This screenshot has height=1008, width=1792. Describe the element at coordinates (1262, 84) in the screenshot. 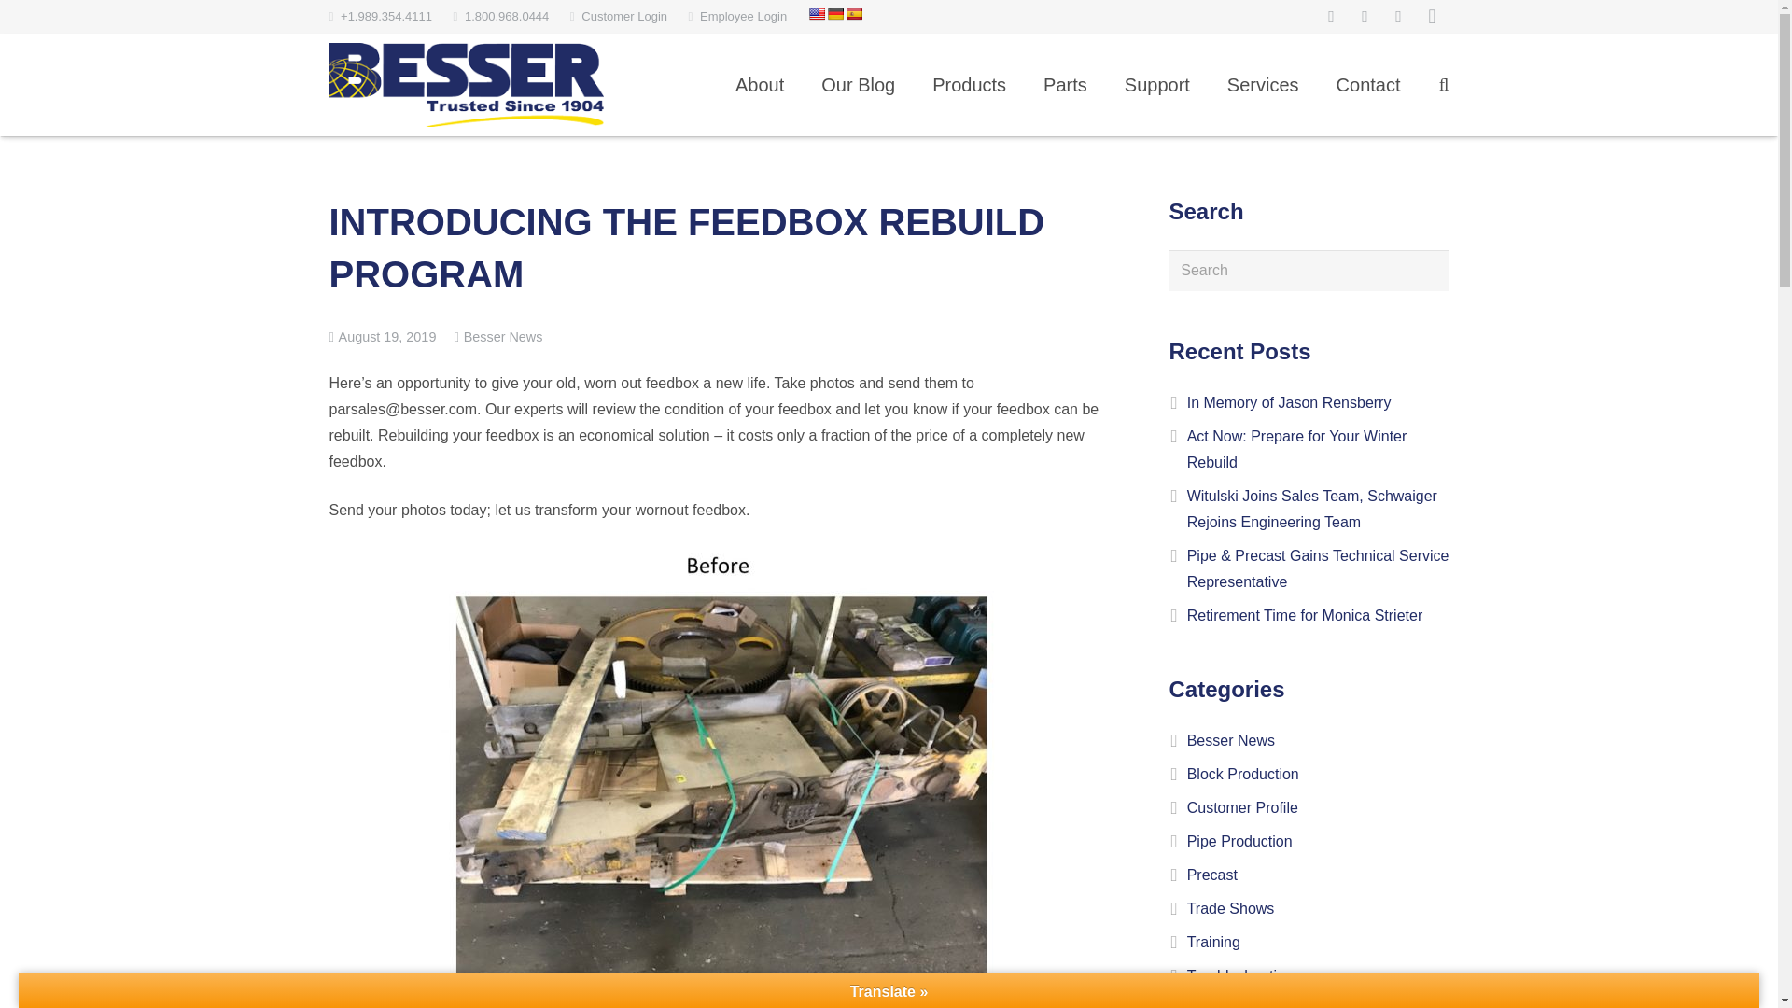

I see `Services` at that location.